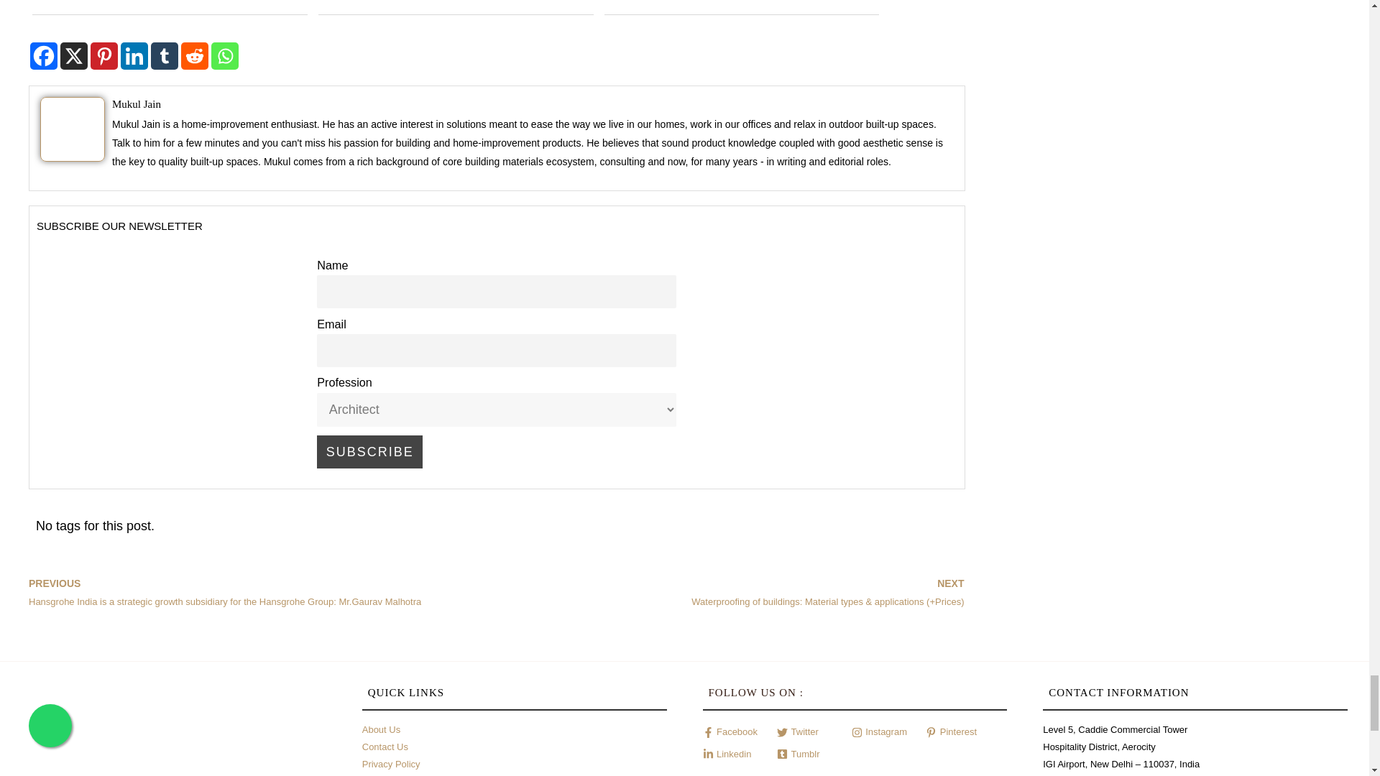 Image resolution: width=1380 pixels, height=776 pixels. What do you see at coordinates (103, 56) in the screenshot?
I see `Pinterest` at bounding box center [103, 56].